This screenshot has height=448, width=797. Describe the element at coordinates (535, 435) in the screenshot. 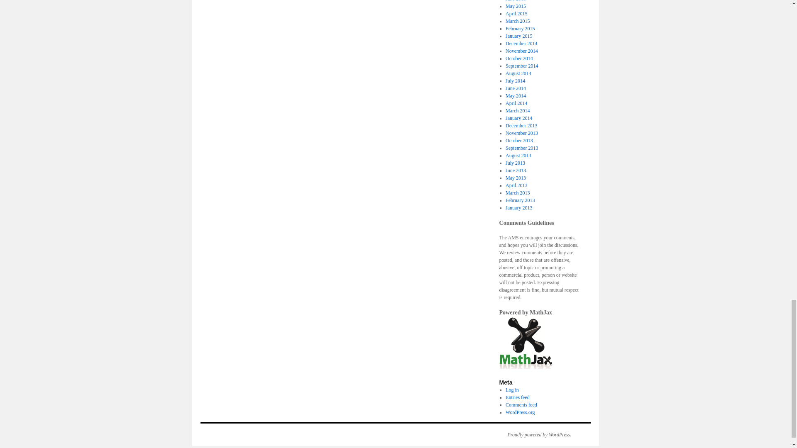

I see `Semantic Personal Publishing Platform` at that location.